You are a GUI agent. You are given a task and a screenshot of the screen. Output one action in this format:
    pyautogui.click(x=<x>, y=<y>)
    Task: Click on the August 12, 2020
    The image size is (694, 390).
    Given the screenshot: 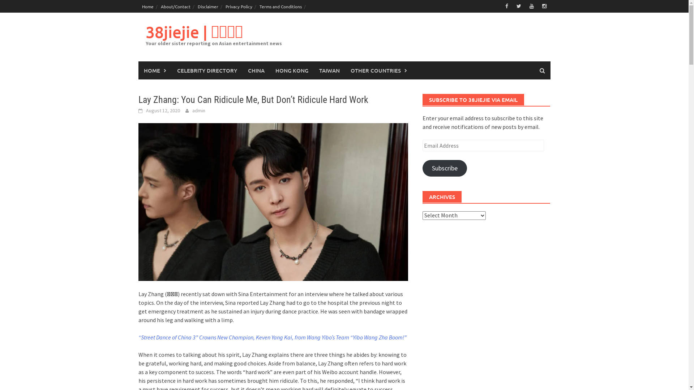 What is the action you would take?
    pyautogui.click(x=163, y=110)
    